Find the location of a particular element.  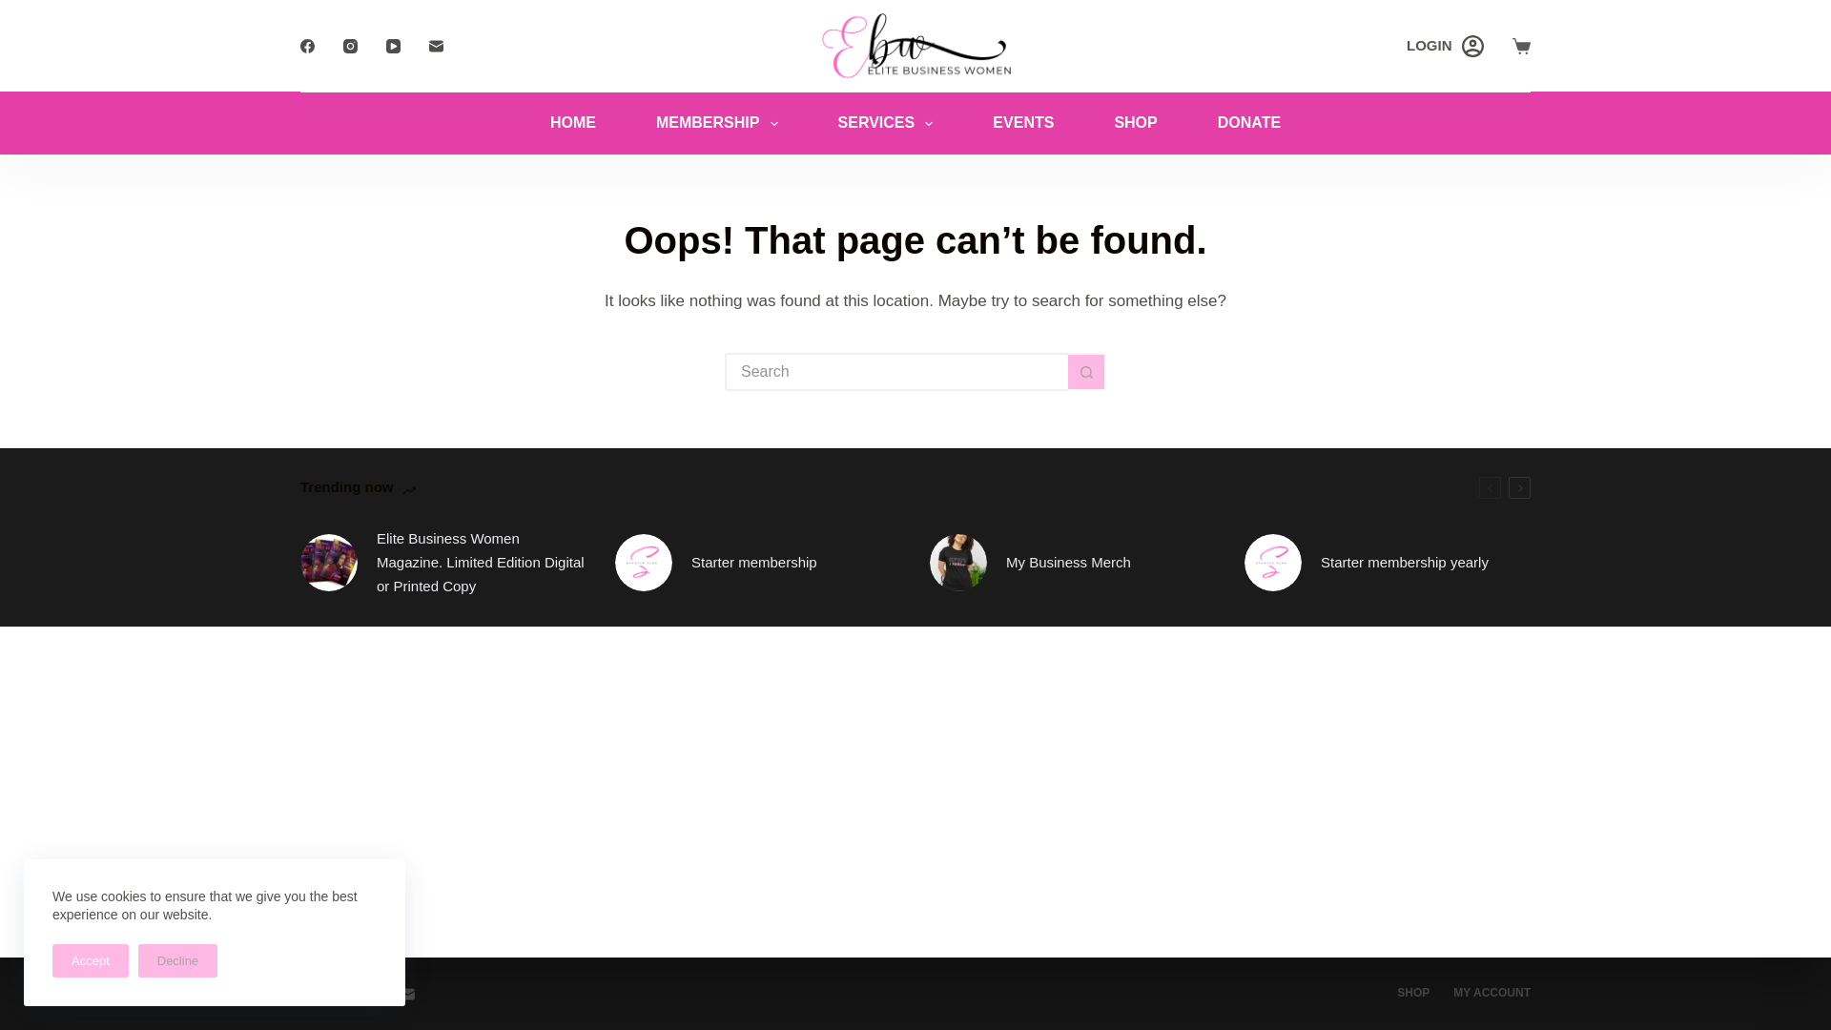

MEMBERSHIP is located at coordinates (717, 124).